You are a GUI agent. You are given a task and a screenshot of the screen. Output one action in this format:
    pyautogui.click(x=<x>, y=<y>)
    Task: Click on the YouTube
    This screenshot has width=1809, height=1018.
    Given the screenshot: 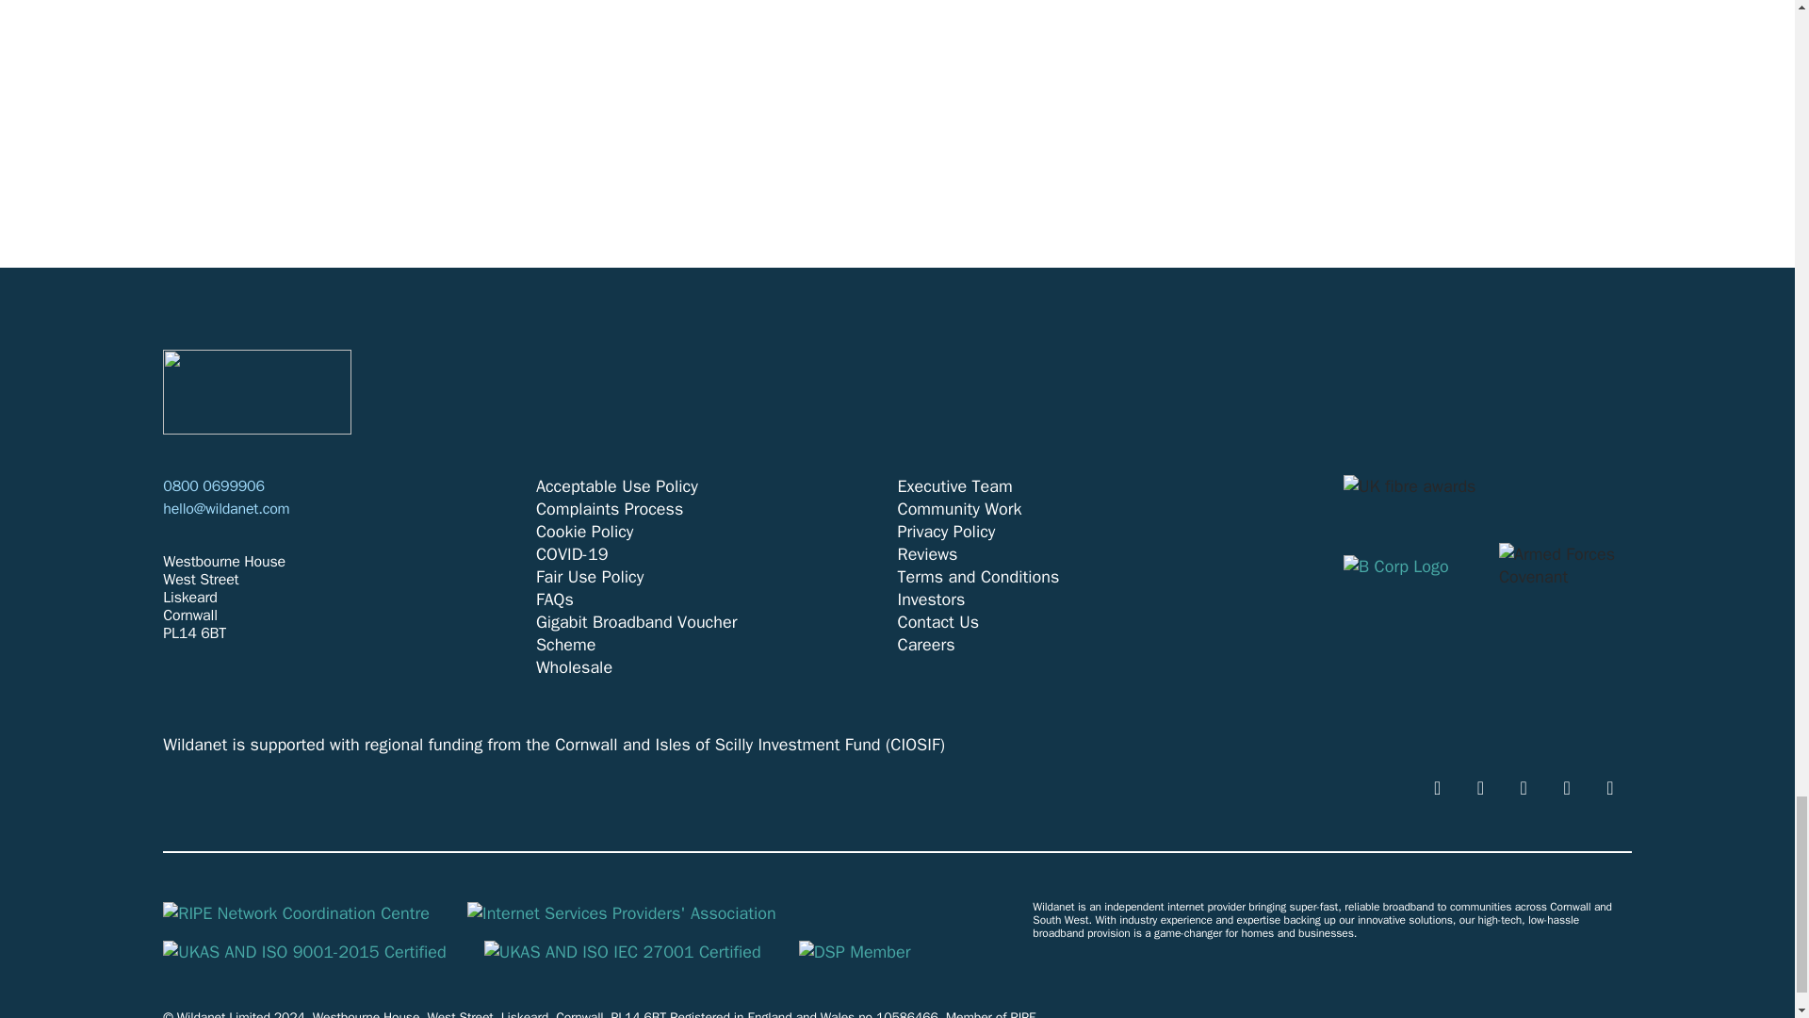 What is the action you would take?
    pyautogui.click(x=1437, y=787)
    